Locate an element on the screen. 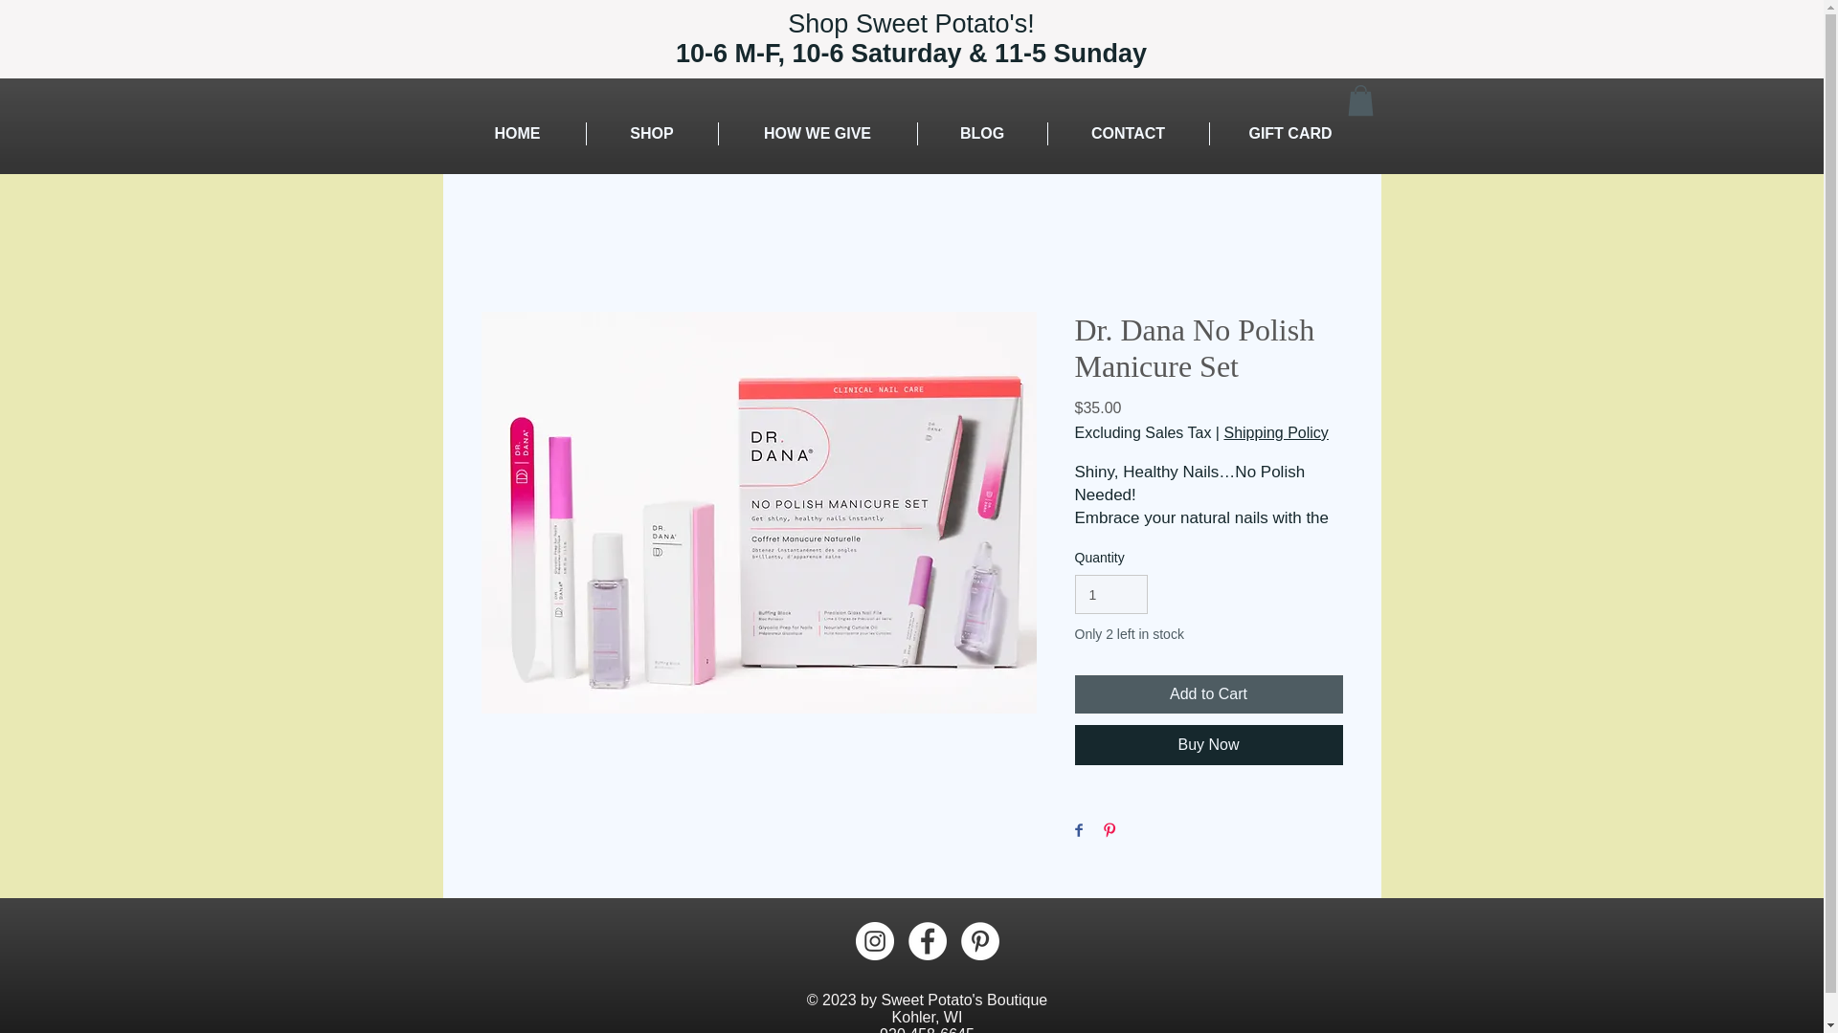 This screenshot has width=1838, height=1033. CONTACT is located at coordinates (1128, 134).